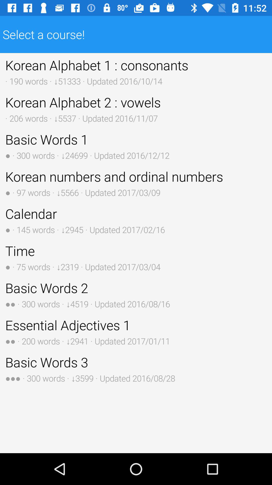 This screenshot has height=485, width=272. Describe the element at coordinates (136, 183) in the screenshot. I see `open korean numbers and button` at that location.